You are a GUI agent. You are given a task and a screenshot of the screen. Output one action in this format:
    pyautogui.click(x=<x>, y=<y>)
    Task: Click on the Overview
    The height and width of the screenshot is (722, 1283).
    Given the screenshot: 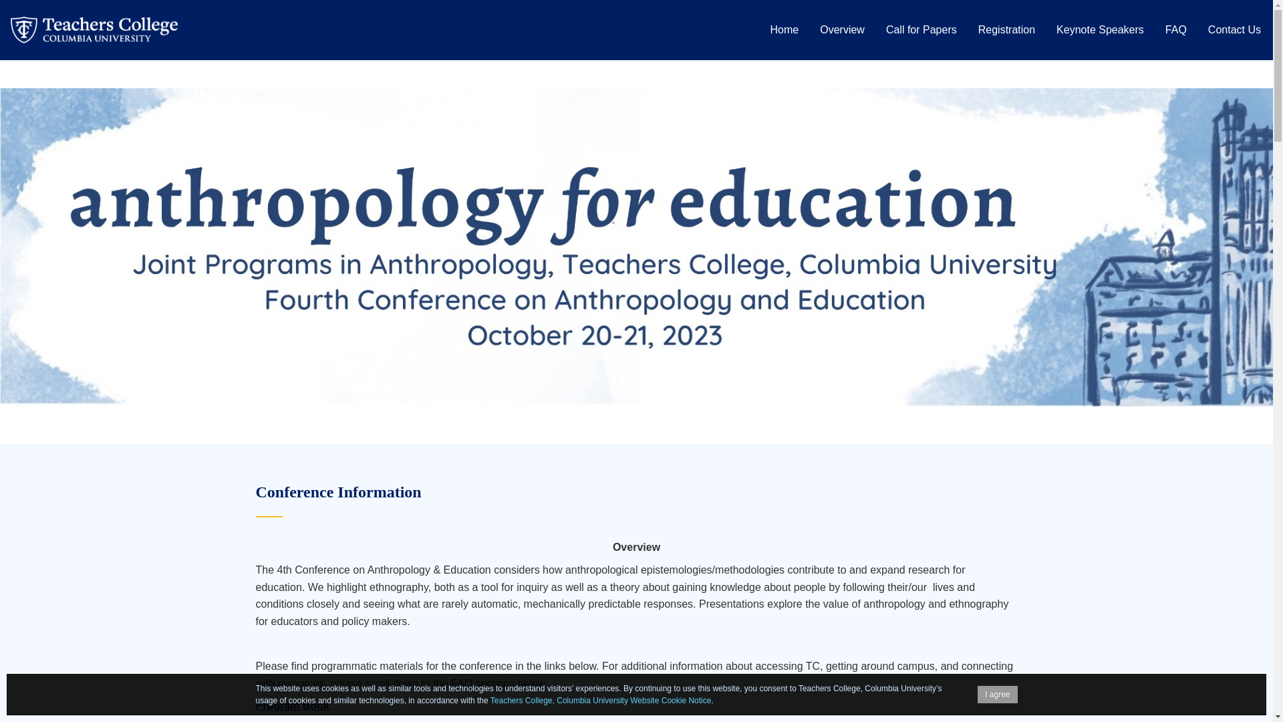 What is the action you would take?
    pyautogui.click(x=842, y=29)
    